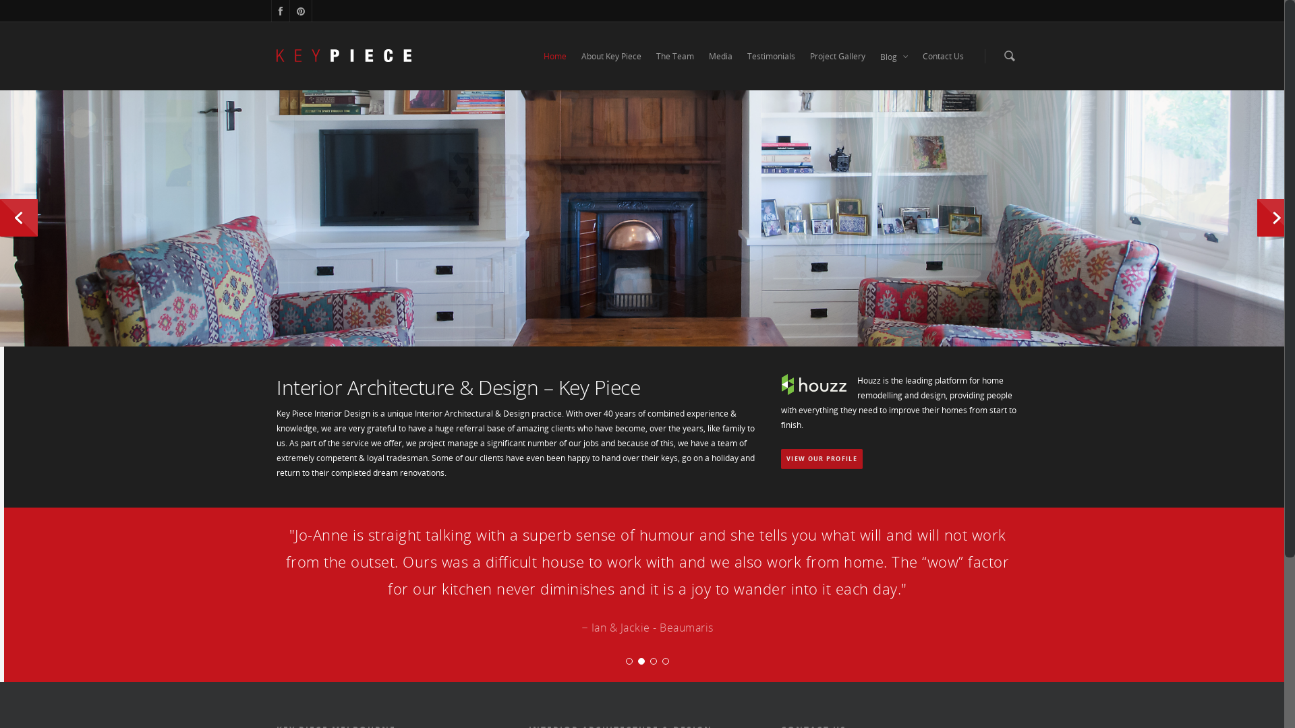  What do you see at coordinates (943, 69) in the screenshot?
I see `Contact Us` at bounding box center [943, 69].